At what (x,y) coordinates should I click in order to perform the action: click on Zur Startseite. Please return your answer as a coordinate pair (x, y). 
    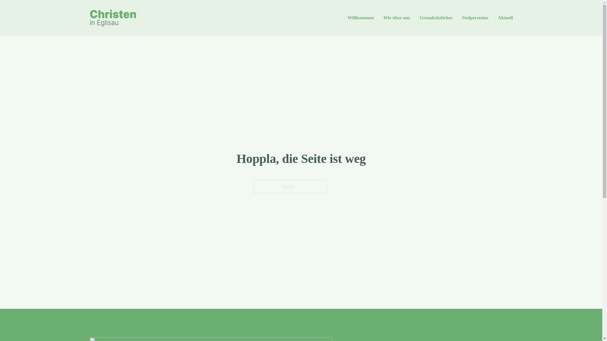
    Looking at the image, I should click on (113, 18).